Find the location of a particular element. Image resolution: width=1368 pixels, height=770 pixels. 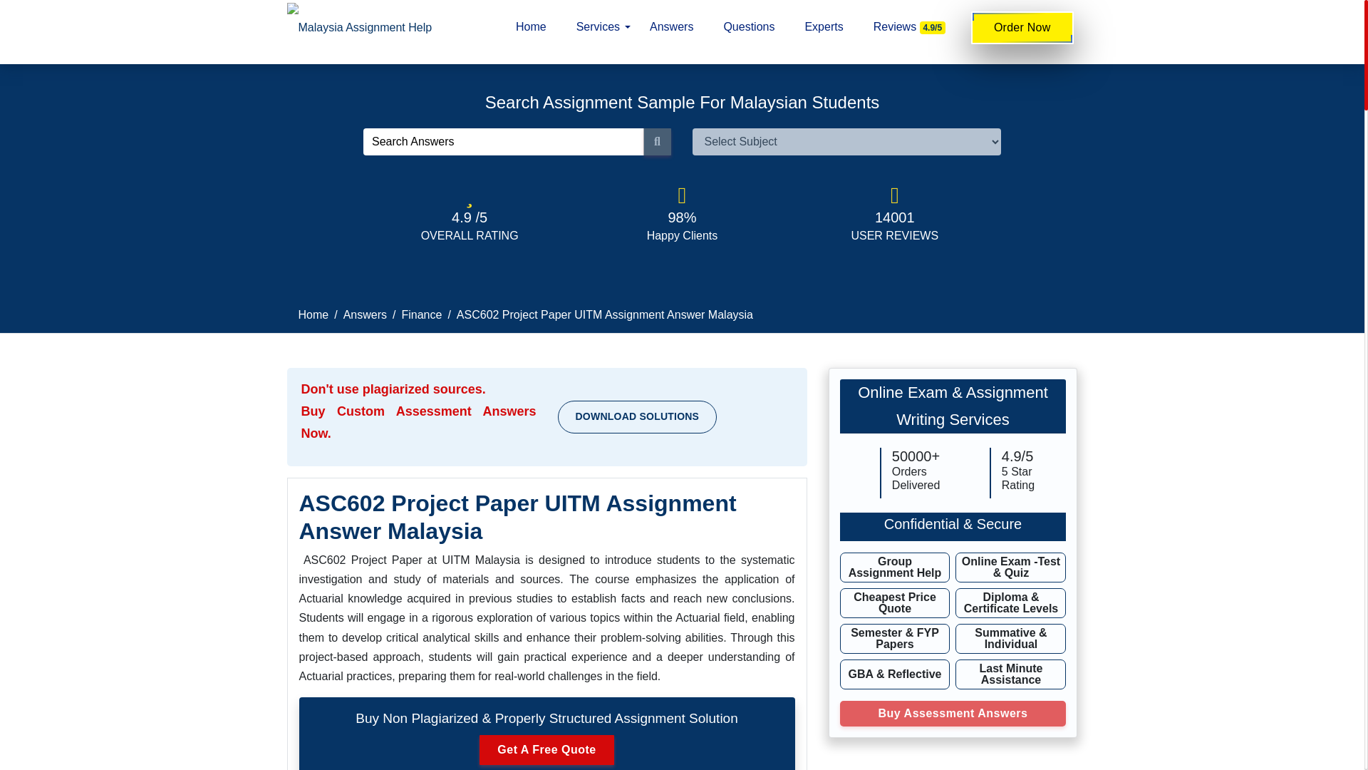

Answers is located at coordinates (671, 27).